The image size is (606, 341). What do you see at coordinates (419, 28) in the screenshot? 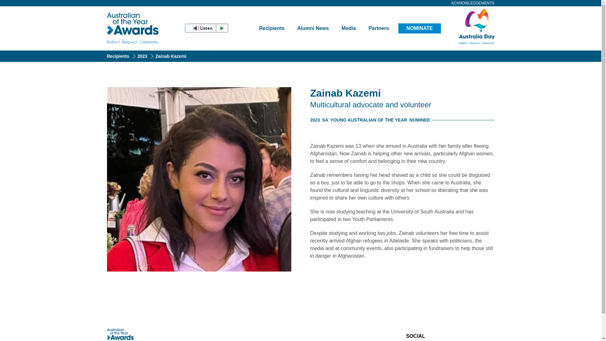
I see `NOMINATE` at bounding box center [419, 28].